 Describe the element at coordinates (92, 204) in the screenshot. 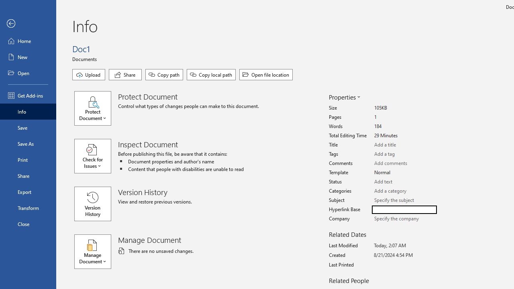

I see `Version History` at that location.